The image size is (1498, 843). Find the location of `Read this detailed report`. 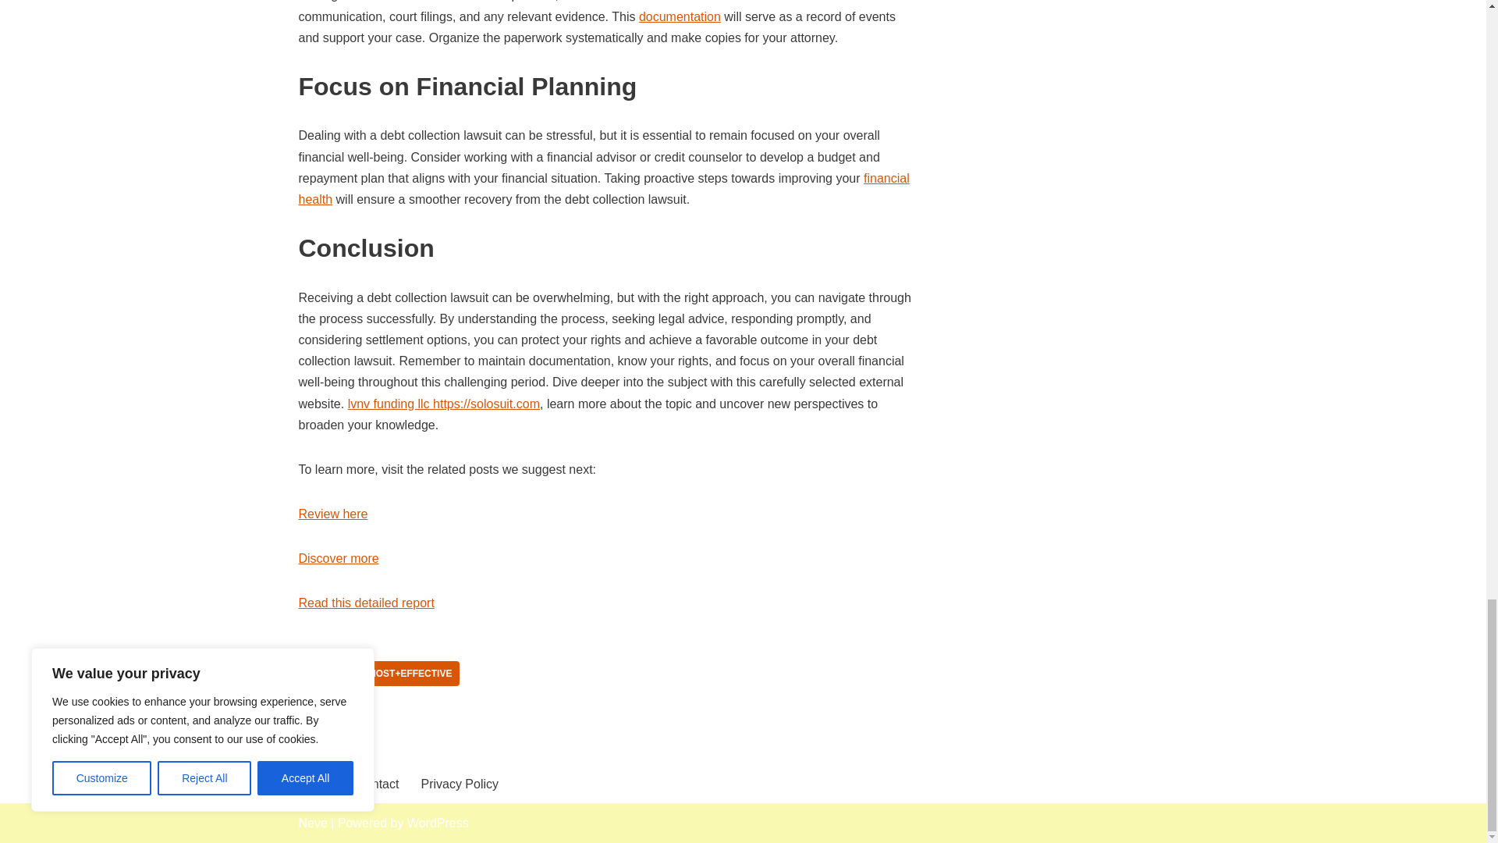

Read this detailed report is located at coordinates (366, 603).